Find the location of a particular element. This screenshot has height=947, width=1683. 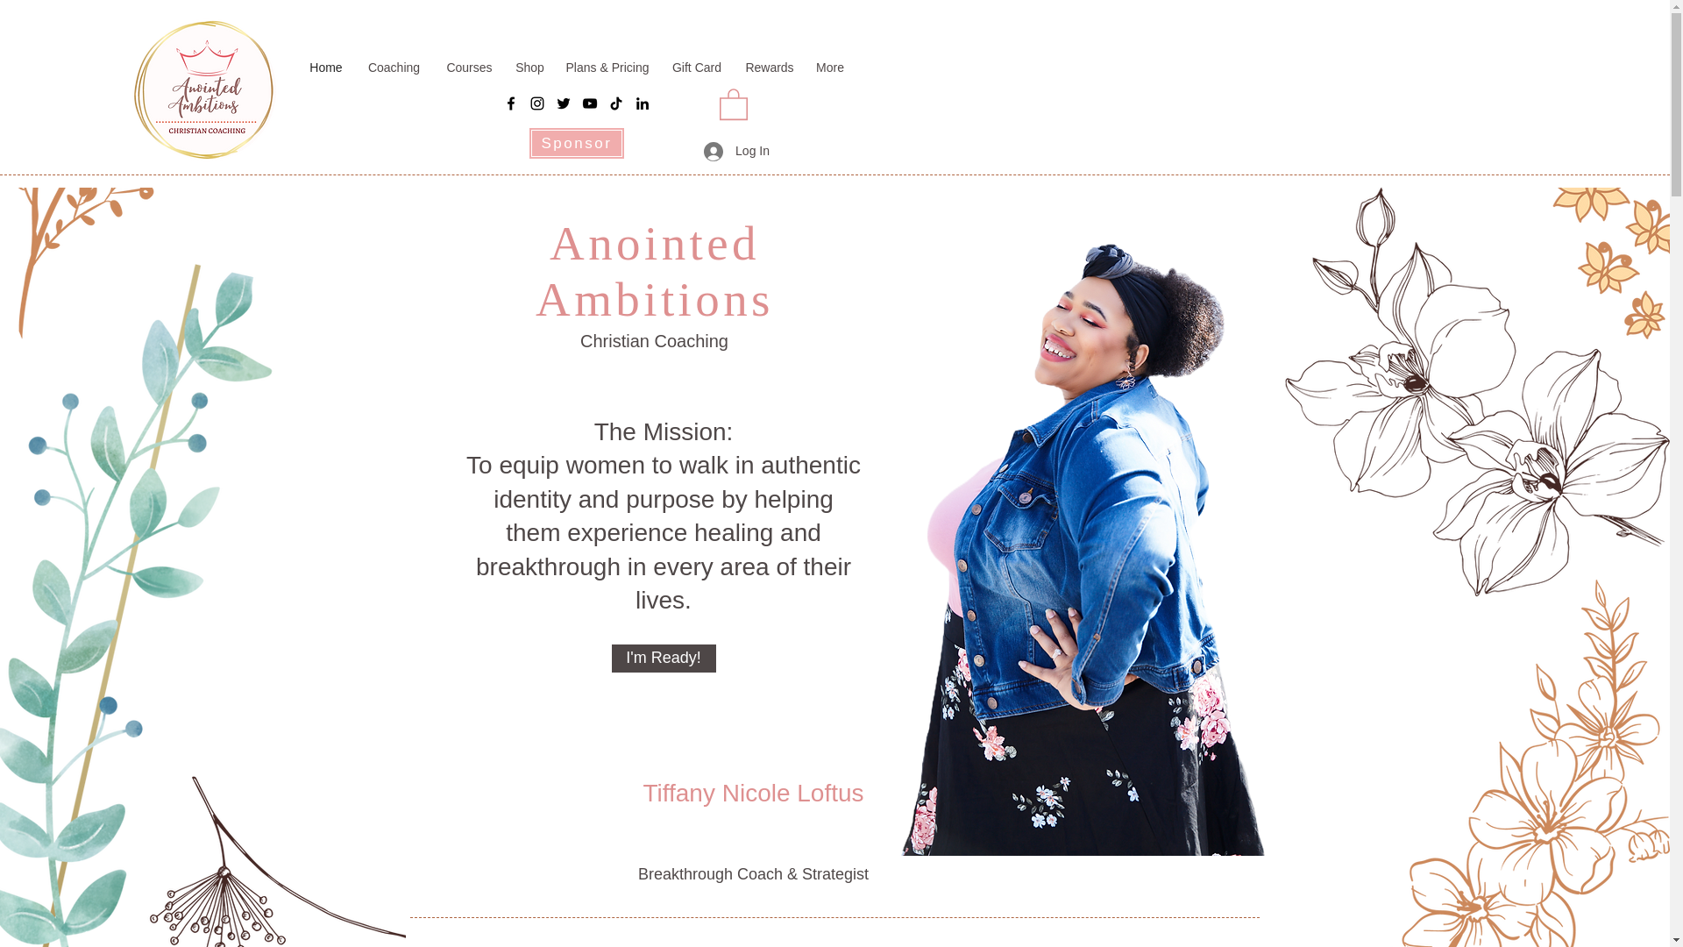

Rewards is located at coordinates (770, 67).